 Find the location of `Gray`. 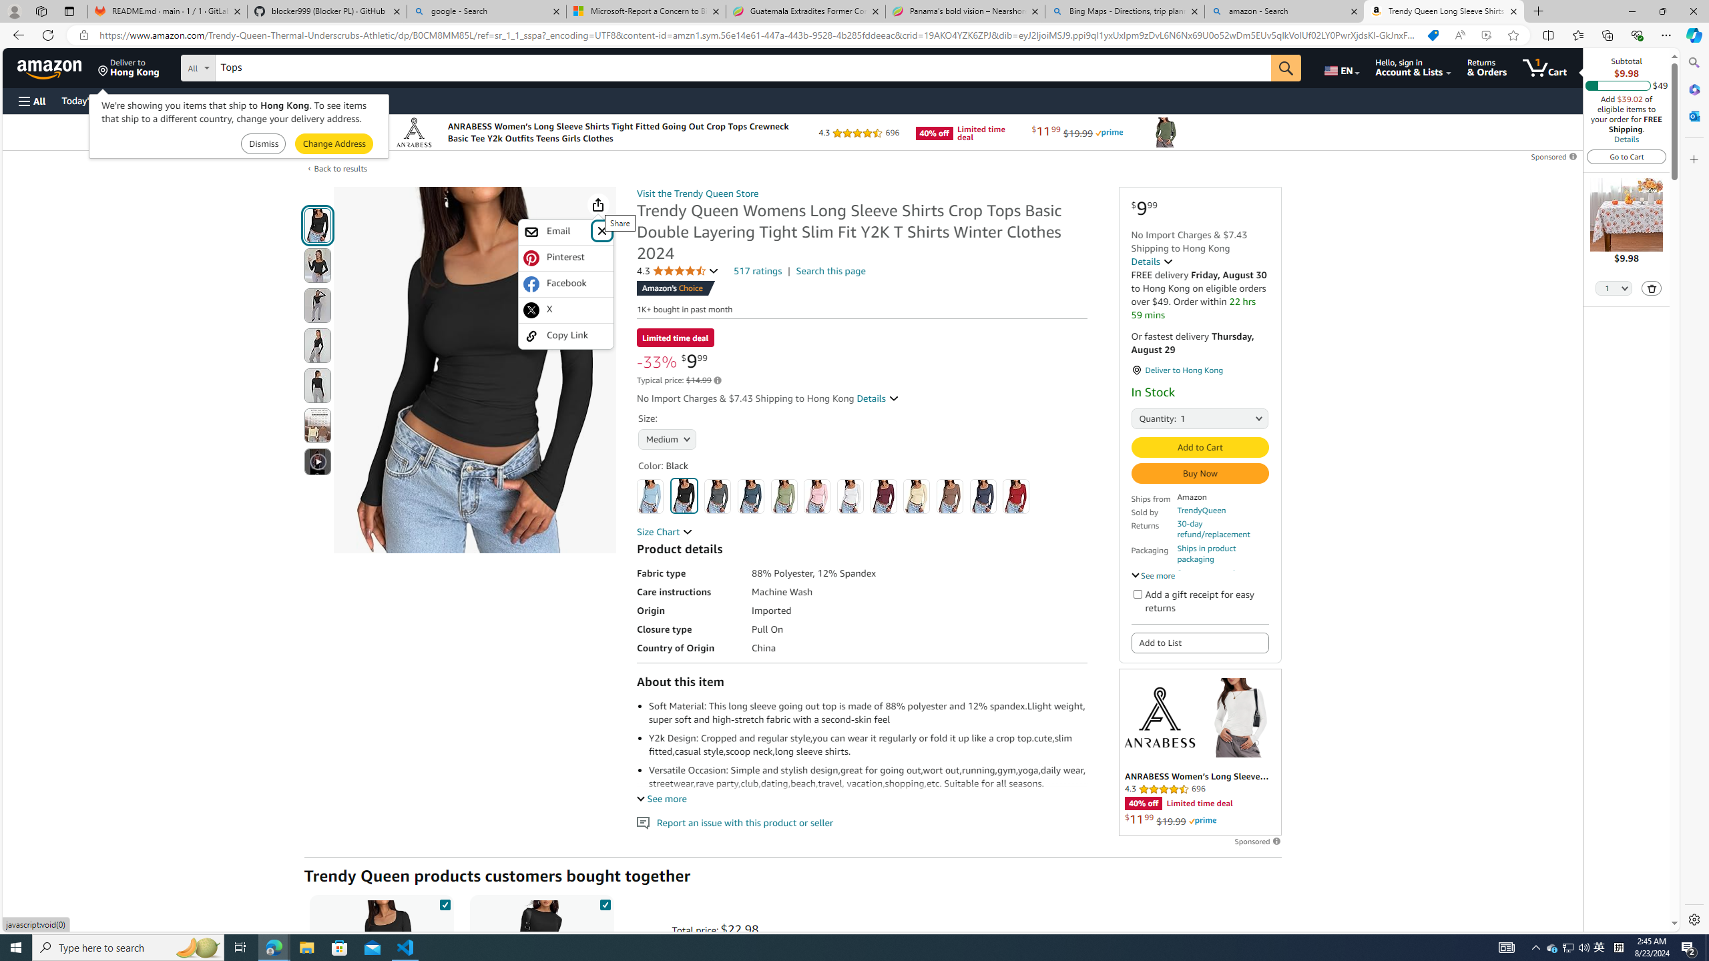

Gray is located at coordinates (717, 496).